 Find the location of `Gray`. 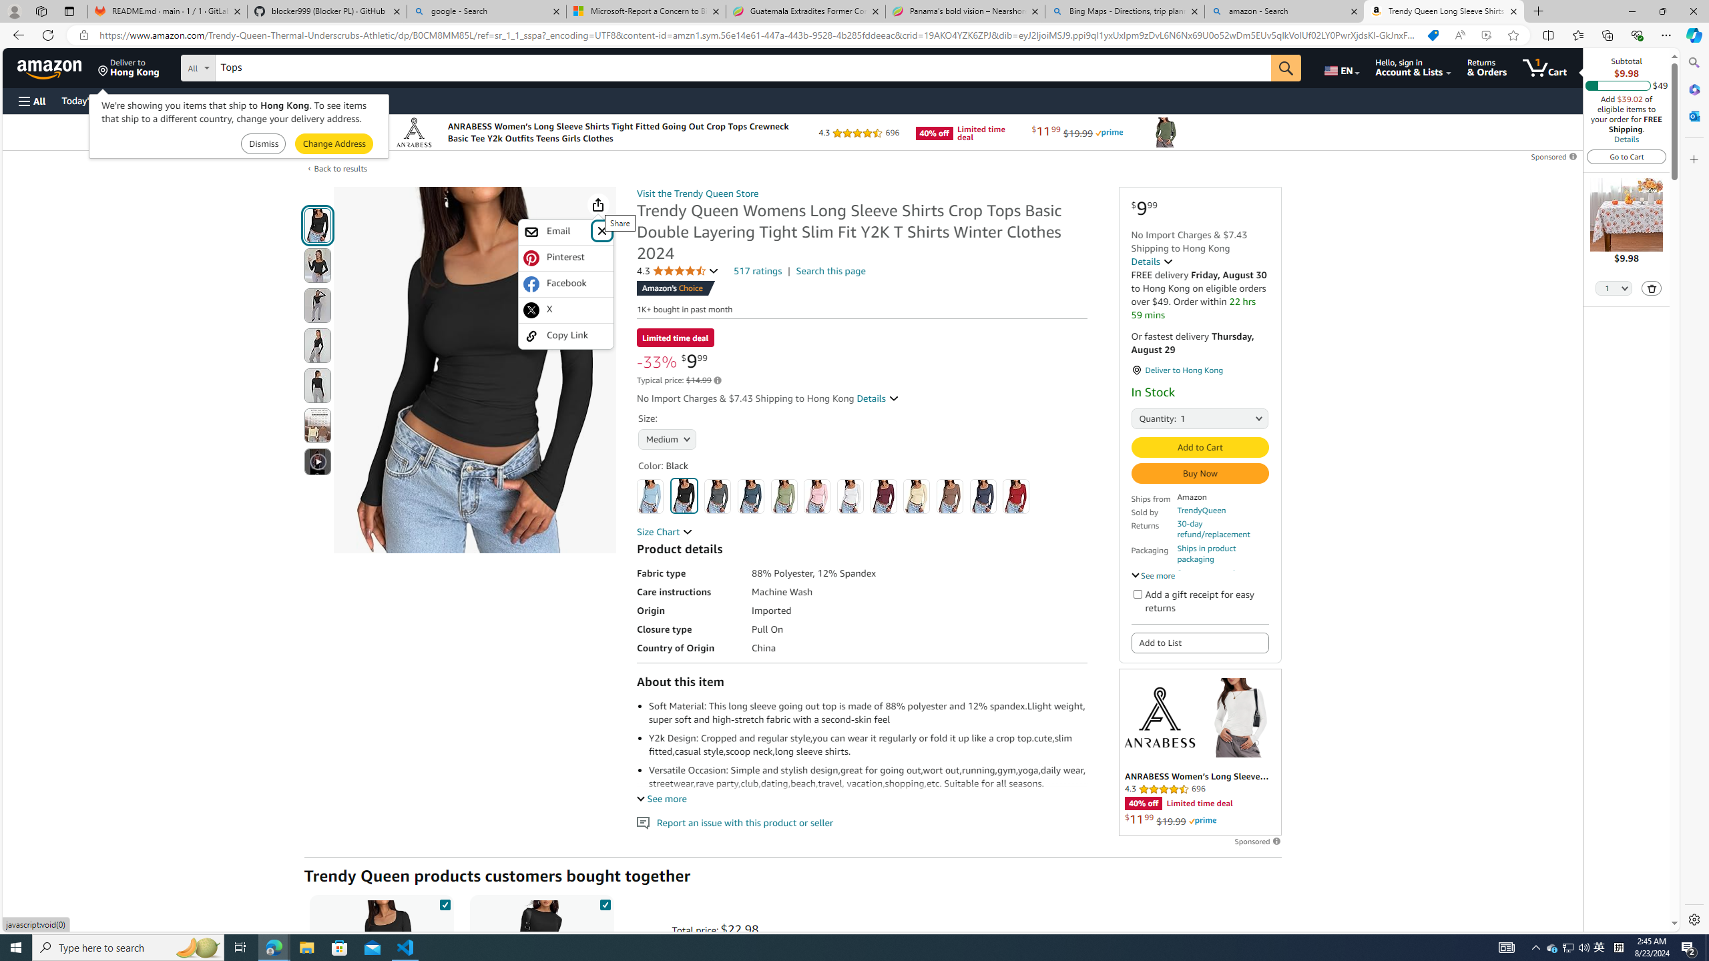

Gray is located at coordinates (717, 496).